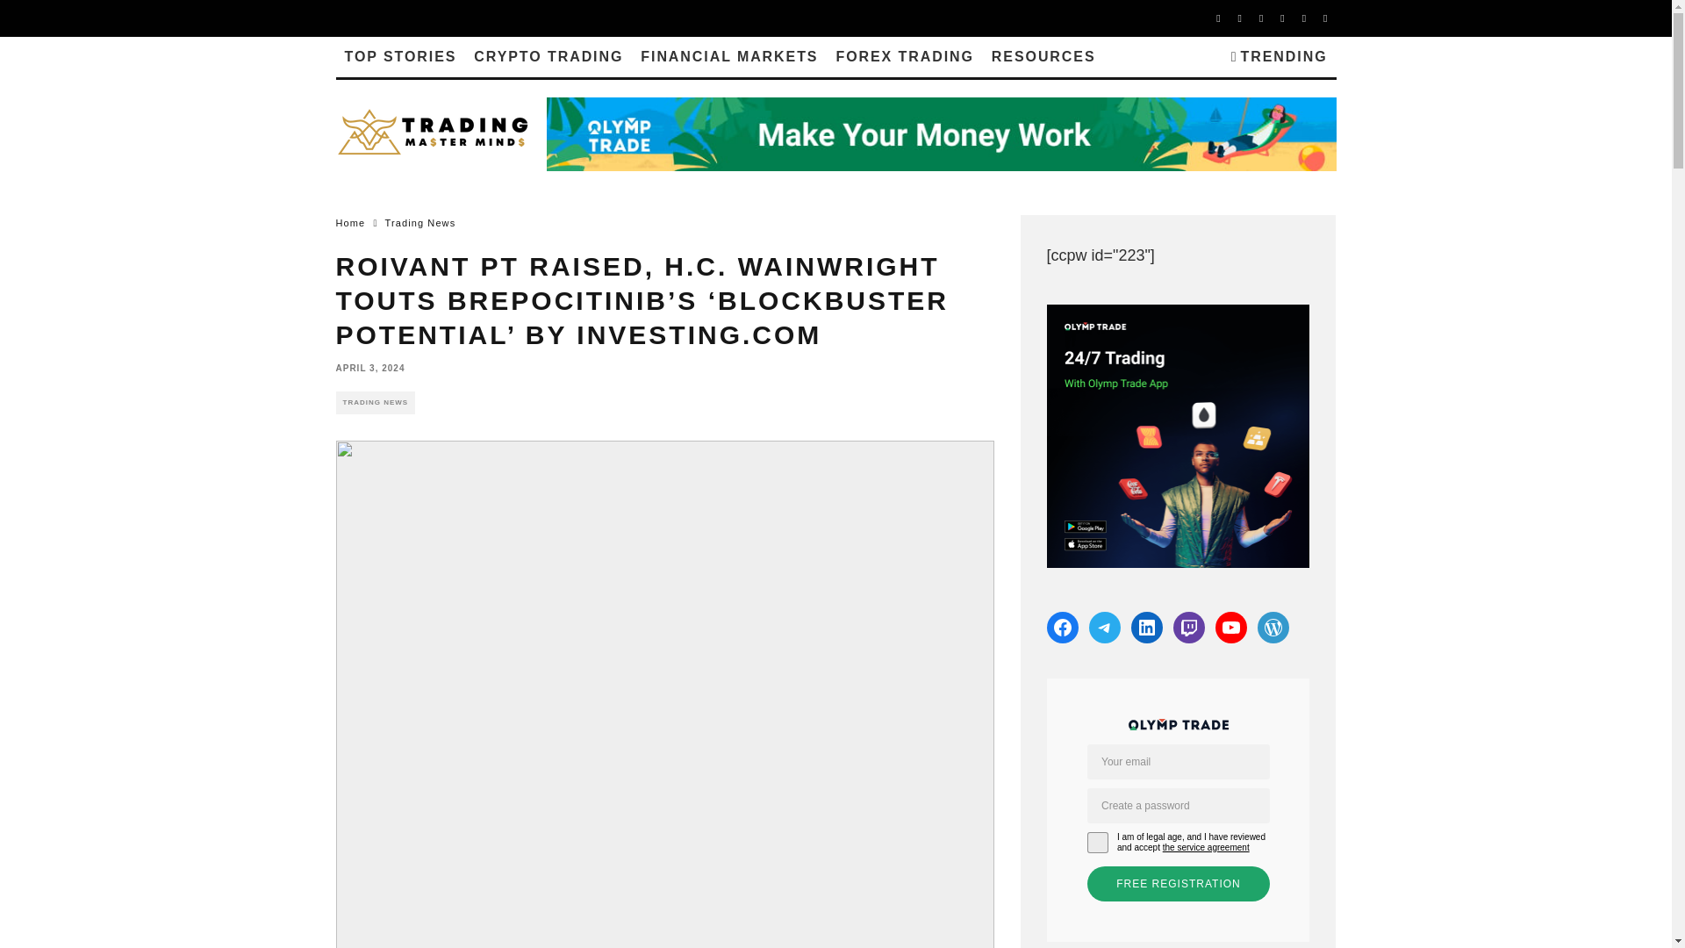  Describe the element at coordinates (548, 56) in the screenshot. I see `CRYPTO TRADING` at that location.